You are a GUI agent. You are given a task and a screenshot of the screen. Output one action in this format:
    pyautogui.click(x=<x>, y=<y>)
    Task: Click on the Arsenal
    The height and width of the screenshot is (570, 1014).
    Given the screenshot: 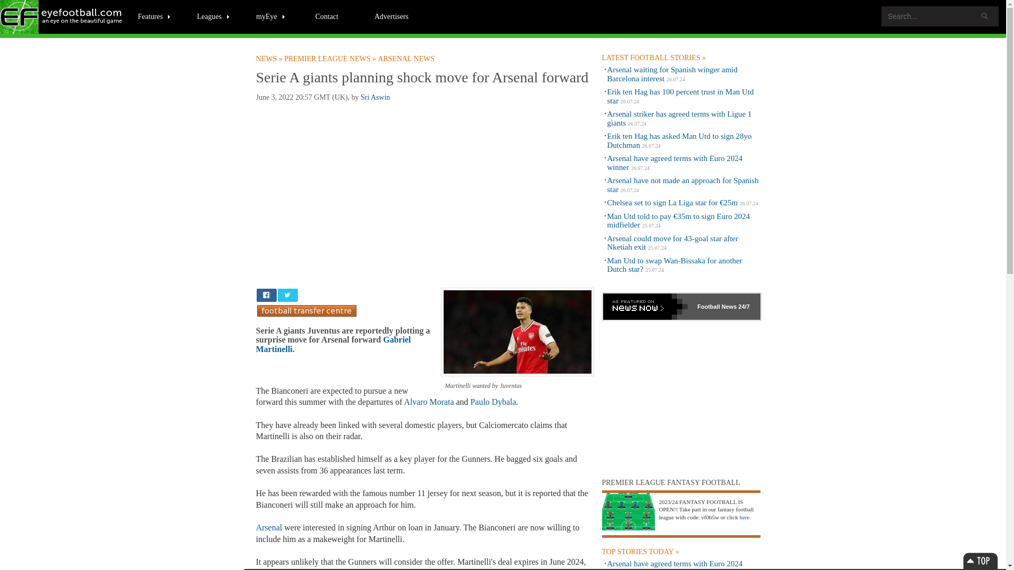 What is the action you would take?
    pyautogui.click(x=268, y=527)
    